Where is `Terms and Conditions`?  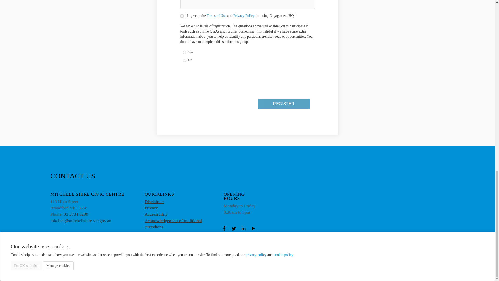 Terms and Conditions is located at coordinates (21, 274).